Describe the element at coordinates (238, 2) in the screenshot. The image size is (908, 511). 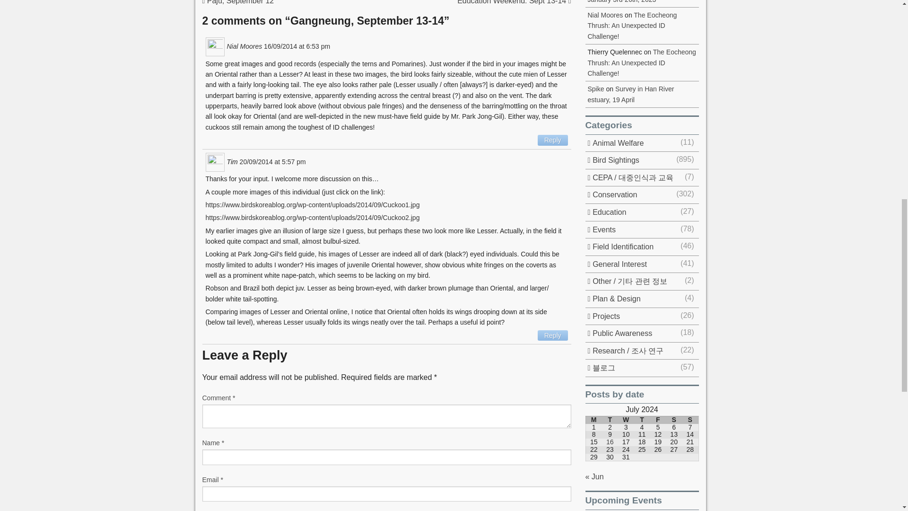
I see `Paju, September 12` at that location.